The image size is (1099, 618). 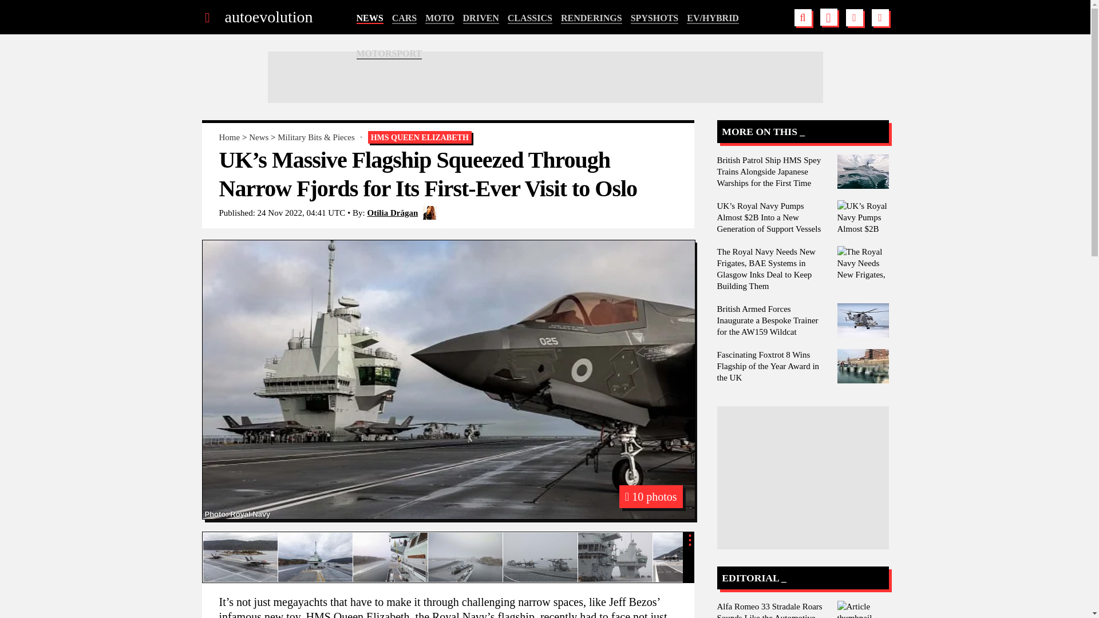 I want to click on CARS, so click(x=405, y=18).